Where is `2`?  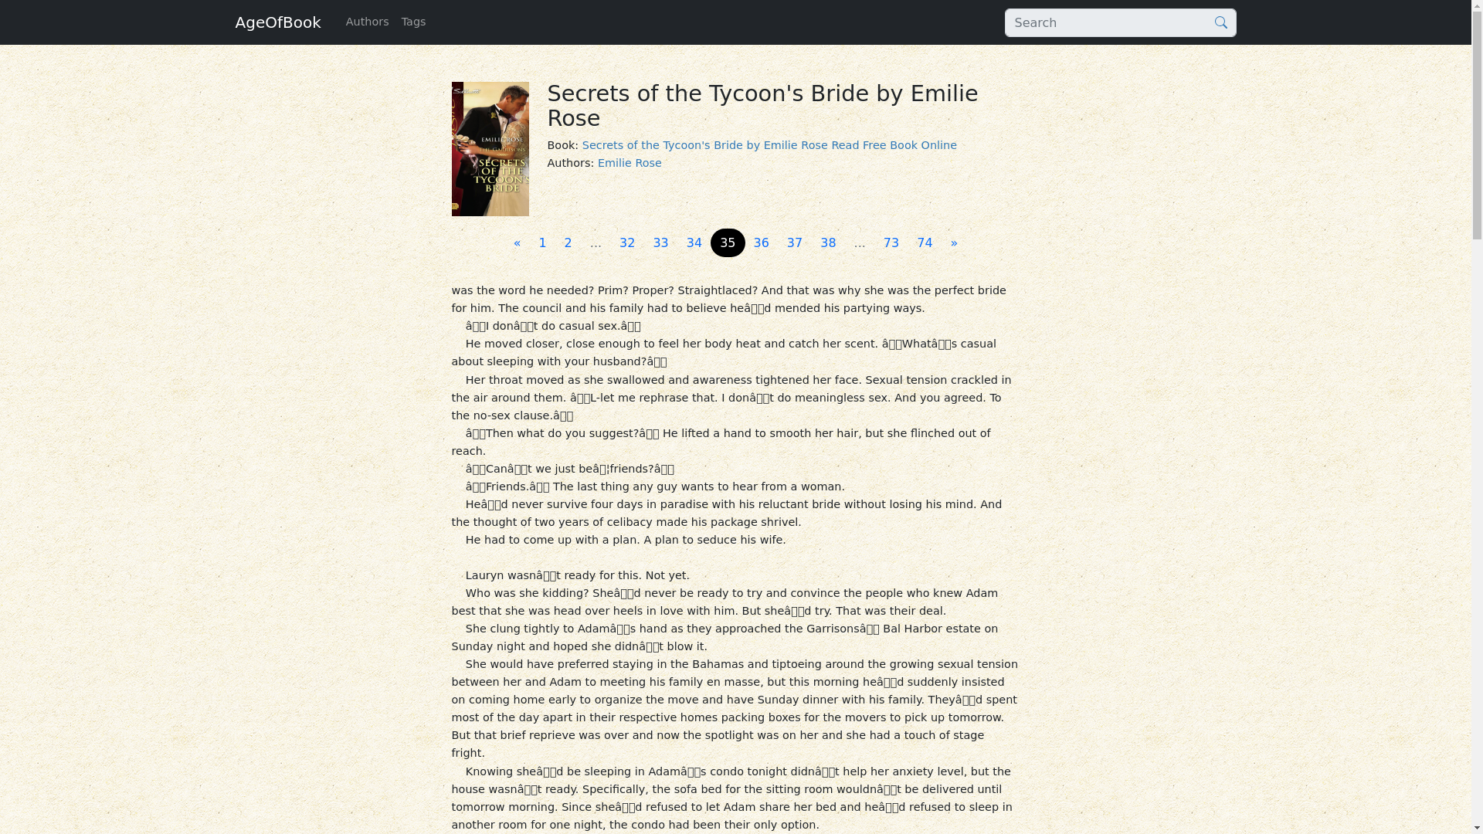 2 is located at coordinates (568, 242).